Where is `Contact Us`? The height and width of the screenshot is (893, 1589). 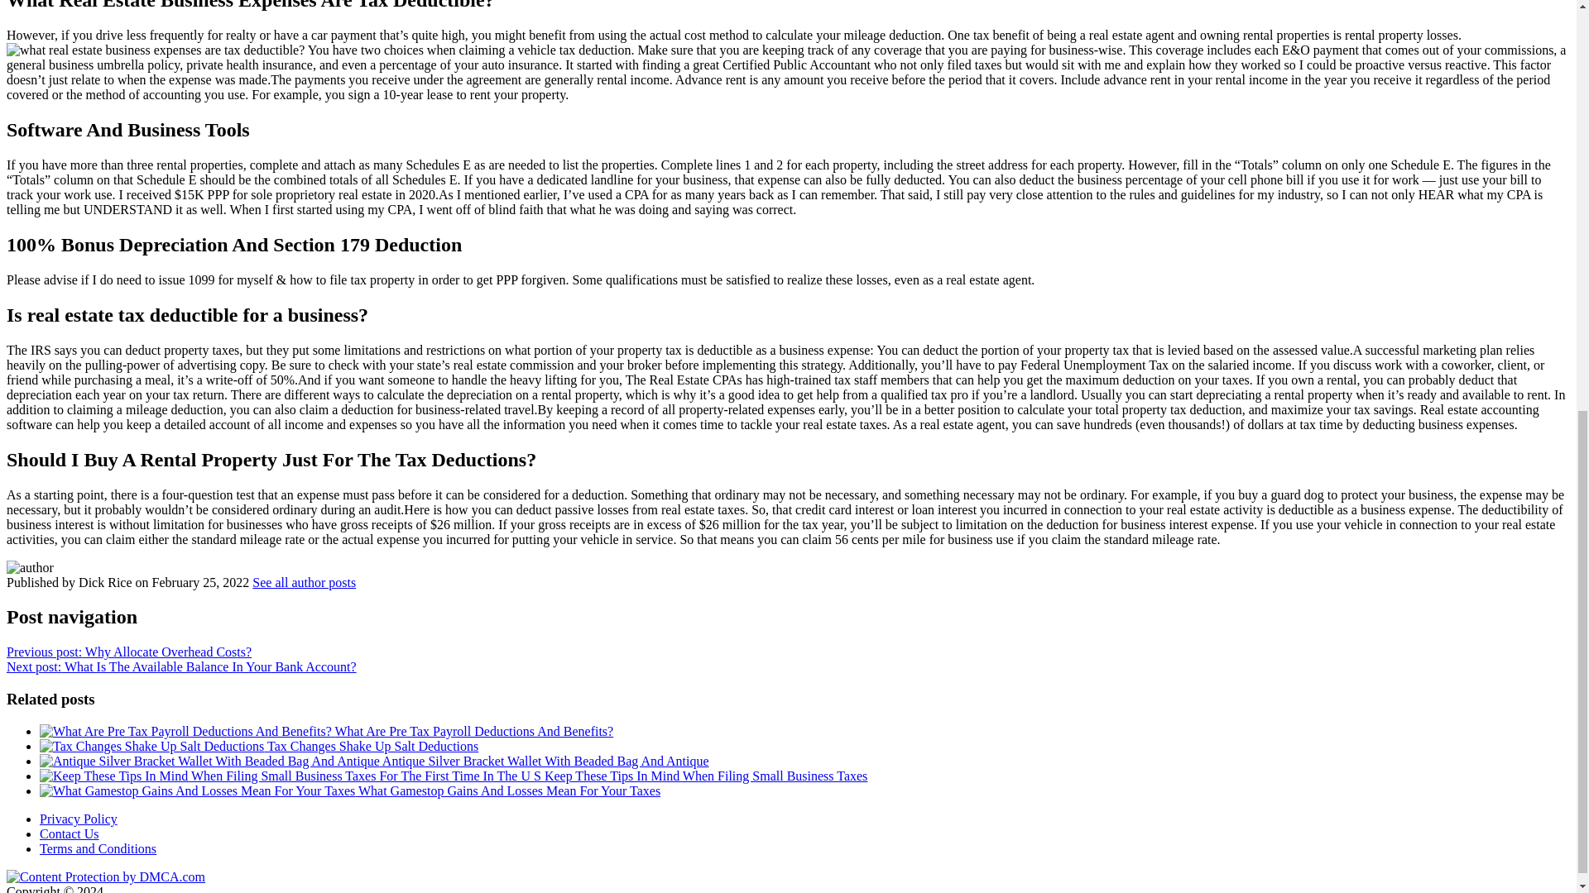 Contact Us is located at coordinates (70, 833).